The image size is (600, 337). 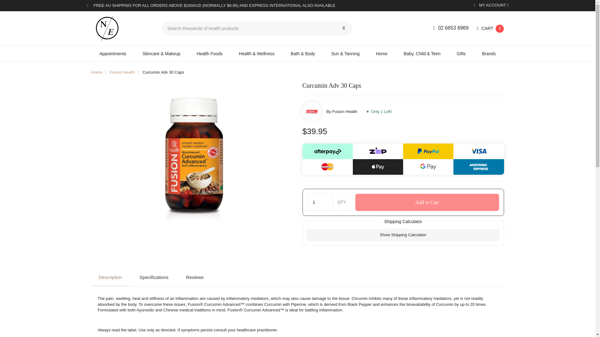 I want to click on MY ACCOUNT, so click(x=491, y=6).